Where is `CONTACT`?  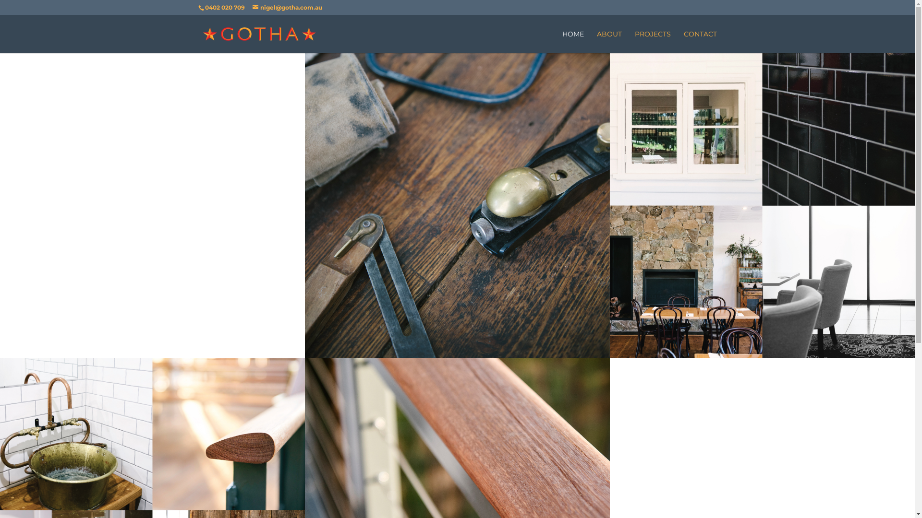 CONTACT is located at coordinates (700, 42).